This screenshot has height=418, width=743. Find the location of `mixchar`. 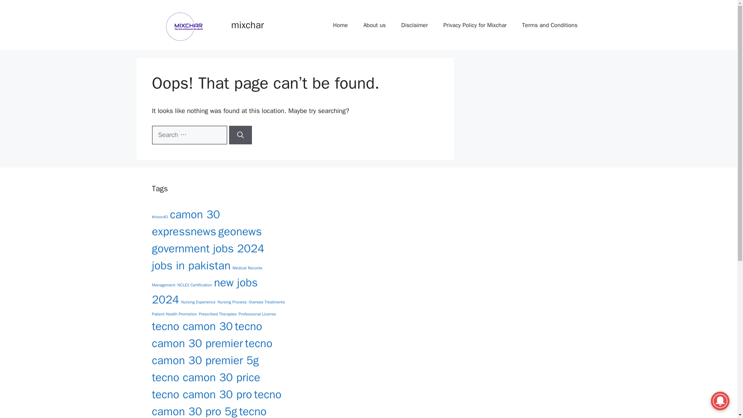

mixchar is located at coordinates (247, 25).